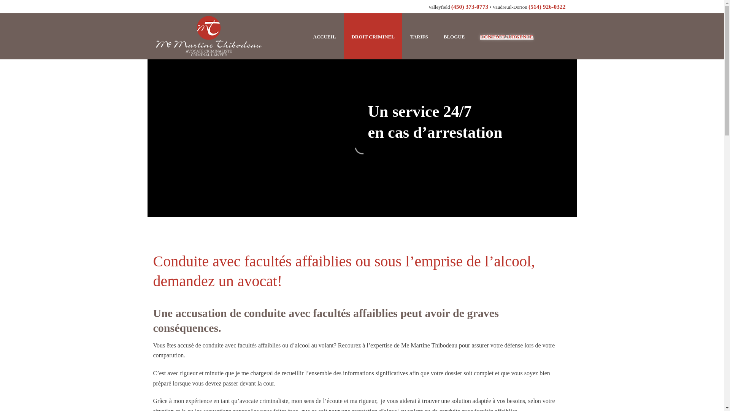 The width and height of the screenshot is (730, 411). What do you see at coordinates (324, 36) in the screenshot?
I see `ACCUEIL` at bounding box center [324, 36].